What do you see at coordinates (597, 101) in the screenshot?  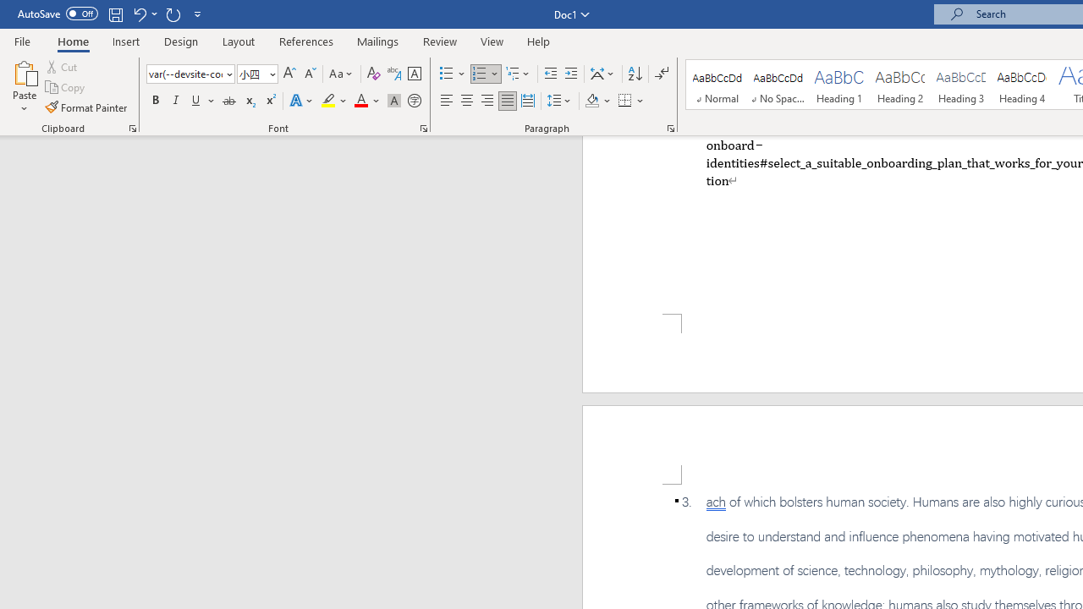 I see `Shading` at bounding box center [597, 101].